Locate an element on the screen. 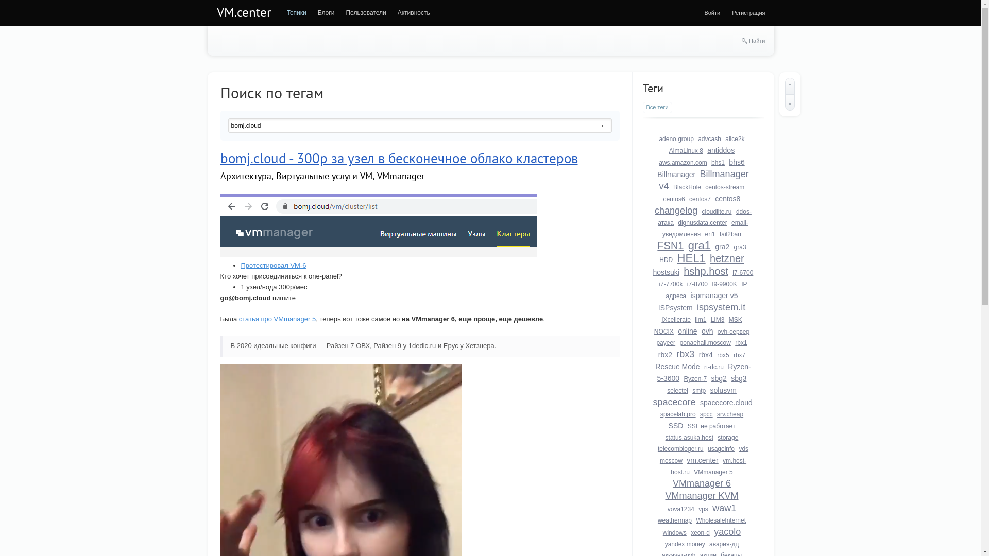 This screenshot has width=989, height=556. eri1 is located at coordinates (710, 234).